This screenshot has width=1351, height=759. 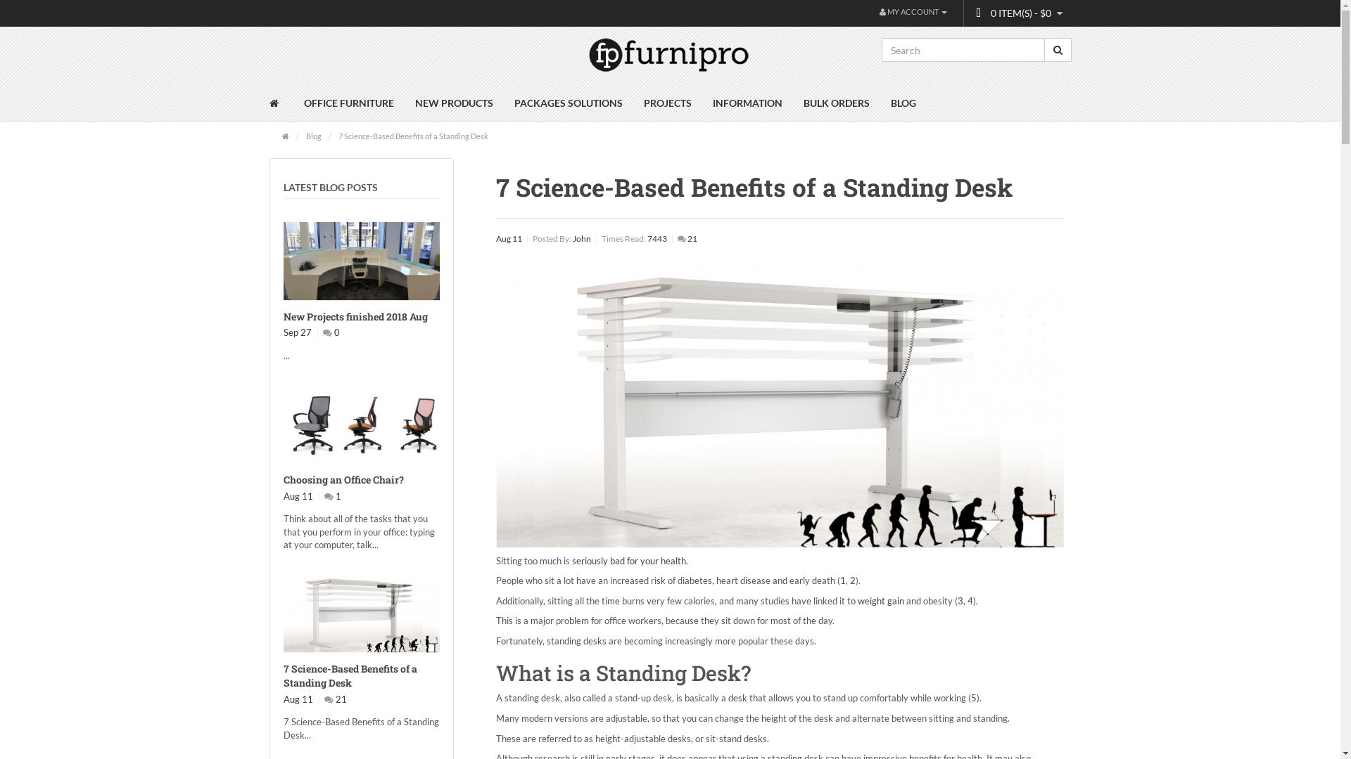 What do you see at coordinates (362, 261) in the screenshot?
I see `New Projects finished 2018 Aug` at bounding box center [362, 261].